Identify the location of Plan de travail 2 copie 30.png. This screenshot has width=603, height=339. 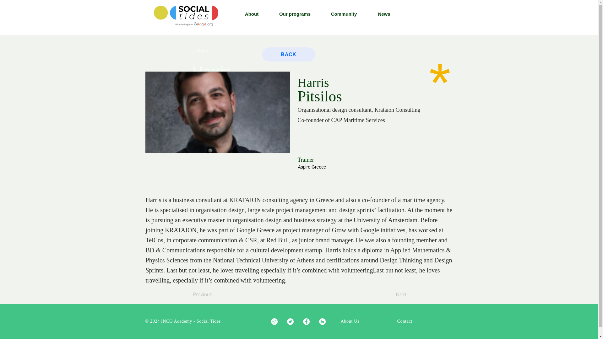
(186, 16).